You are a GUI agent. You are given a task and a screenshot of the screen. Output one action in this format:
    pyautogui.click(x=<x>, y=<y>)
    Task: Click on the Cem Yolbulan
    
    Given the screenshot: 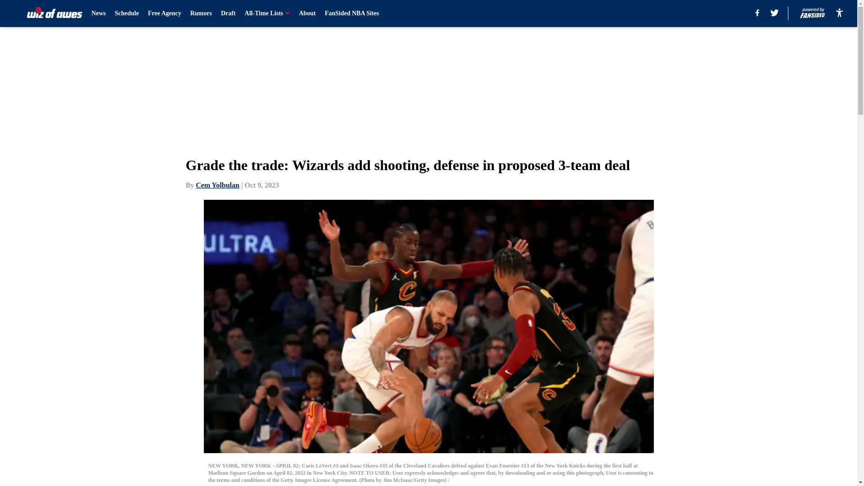 What is the action you would take?
    pyautogui.click(x=217, y=185)
    